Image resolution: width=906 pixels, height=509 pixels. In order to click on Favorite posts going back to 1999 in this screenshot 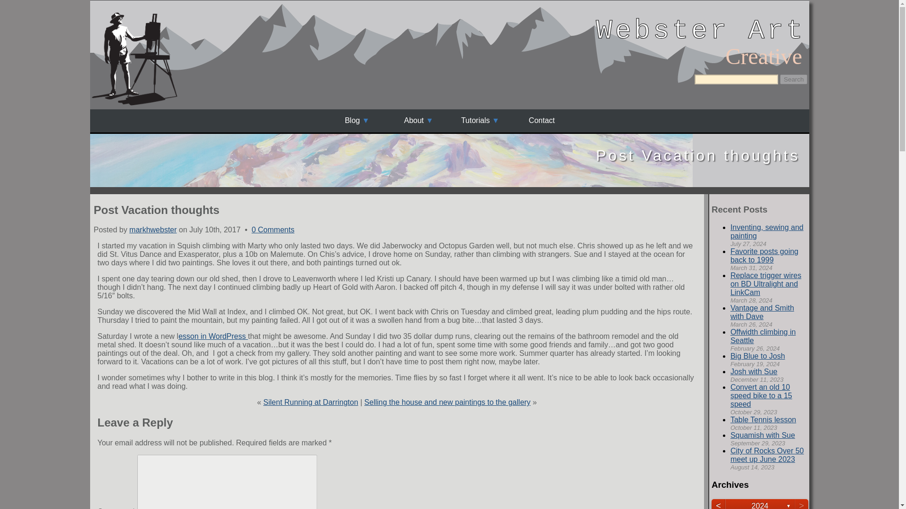, I will do `click(764, 255)`.